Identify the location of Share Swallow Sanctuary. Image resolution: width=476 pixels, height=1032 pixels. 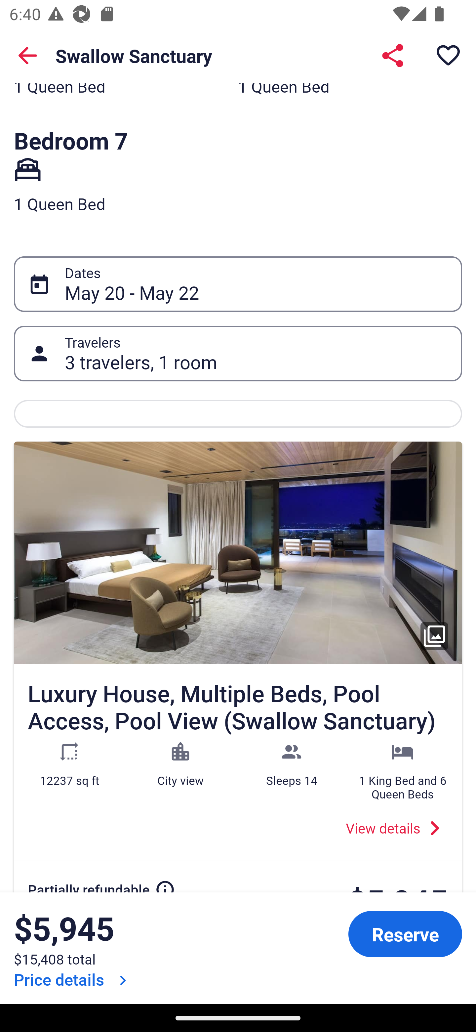
(393, 56).